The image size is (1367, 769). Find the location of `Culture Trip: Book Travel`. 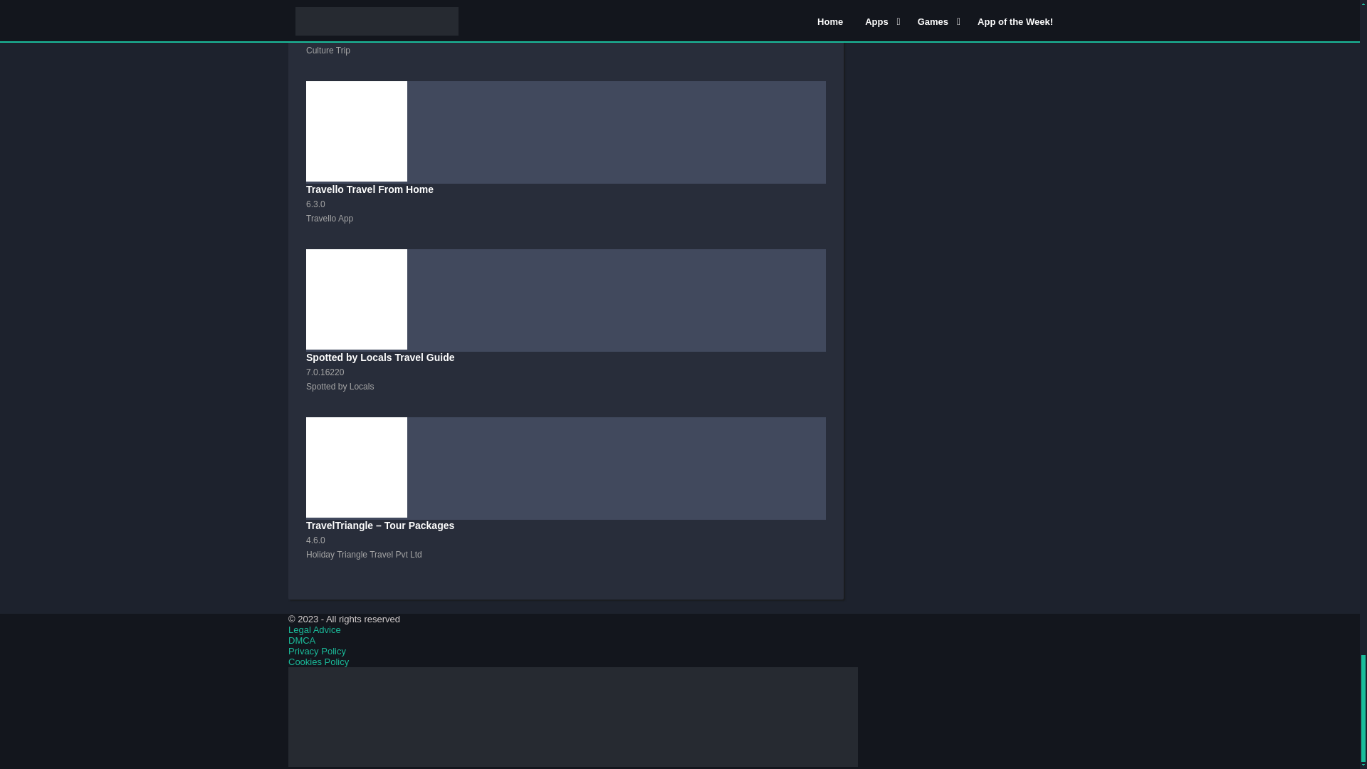

Culture Trip: Book Travel is located at coordinates (565, 41).